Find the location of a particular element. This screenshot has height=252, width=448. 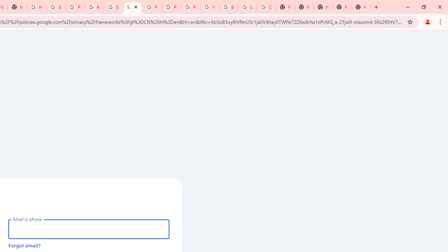

YouTube is located at coordinates (209, 7).